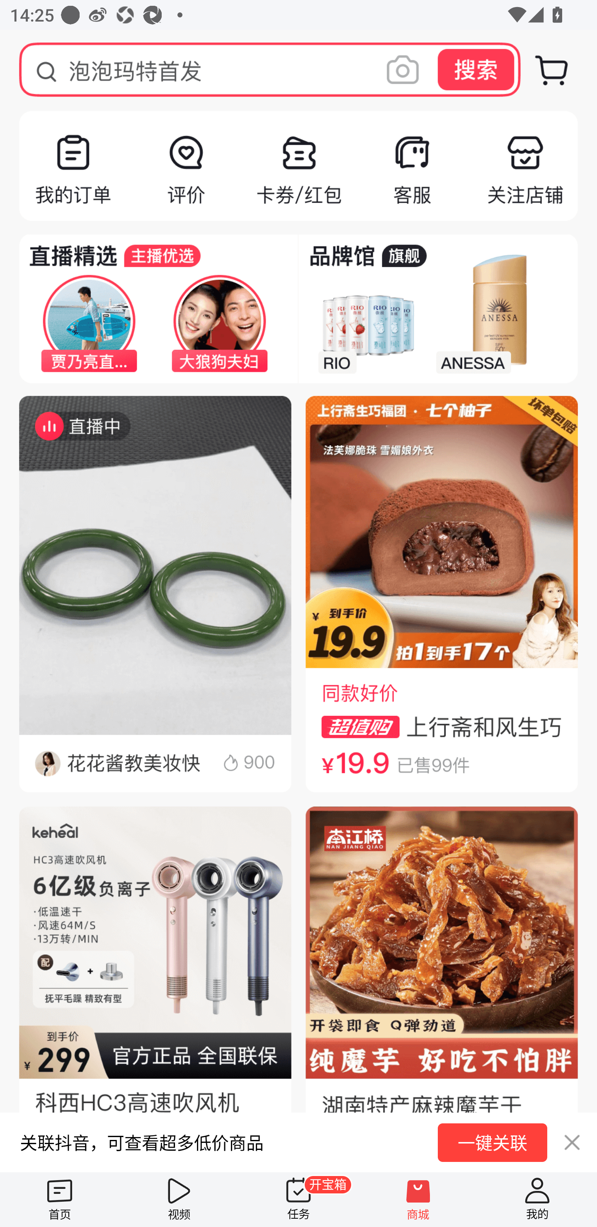 The image size is (597, 1227). Describe the element at coordinates (60, 1199) in the screenshot. I see `首页` at that location.